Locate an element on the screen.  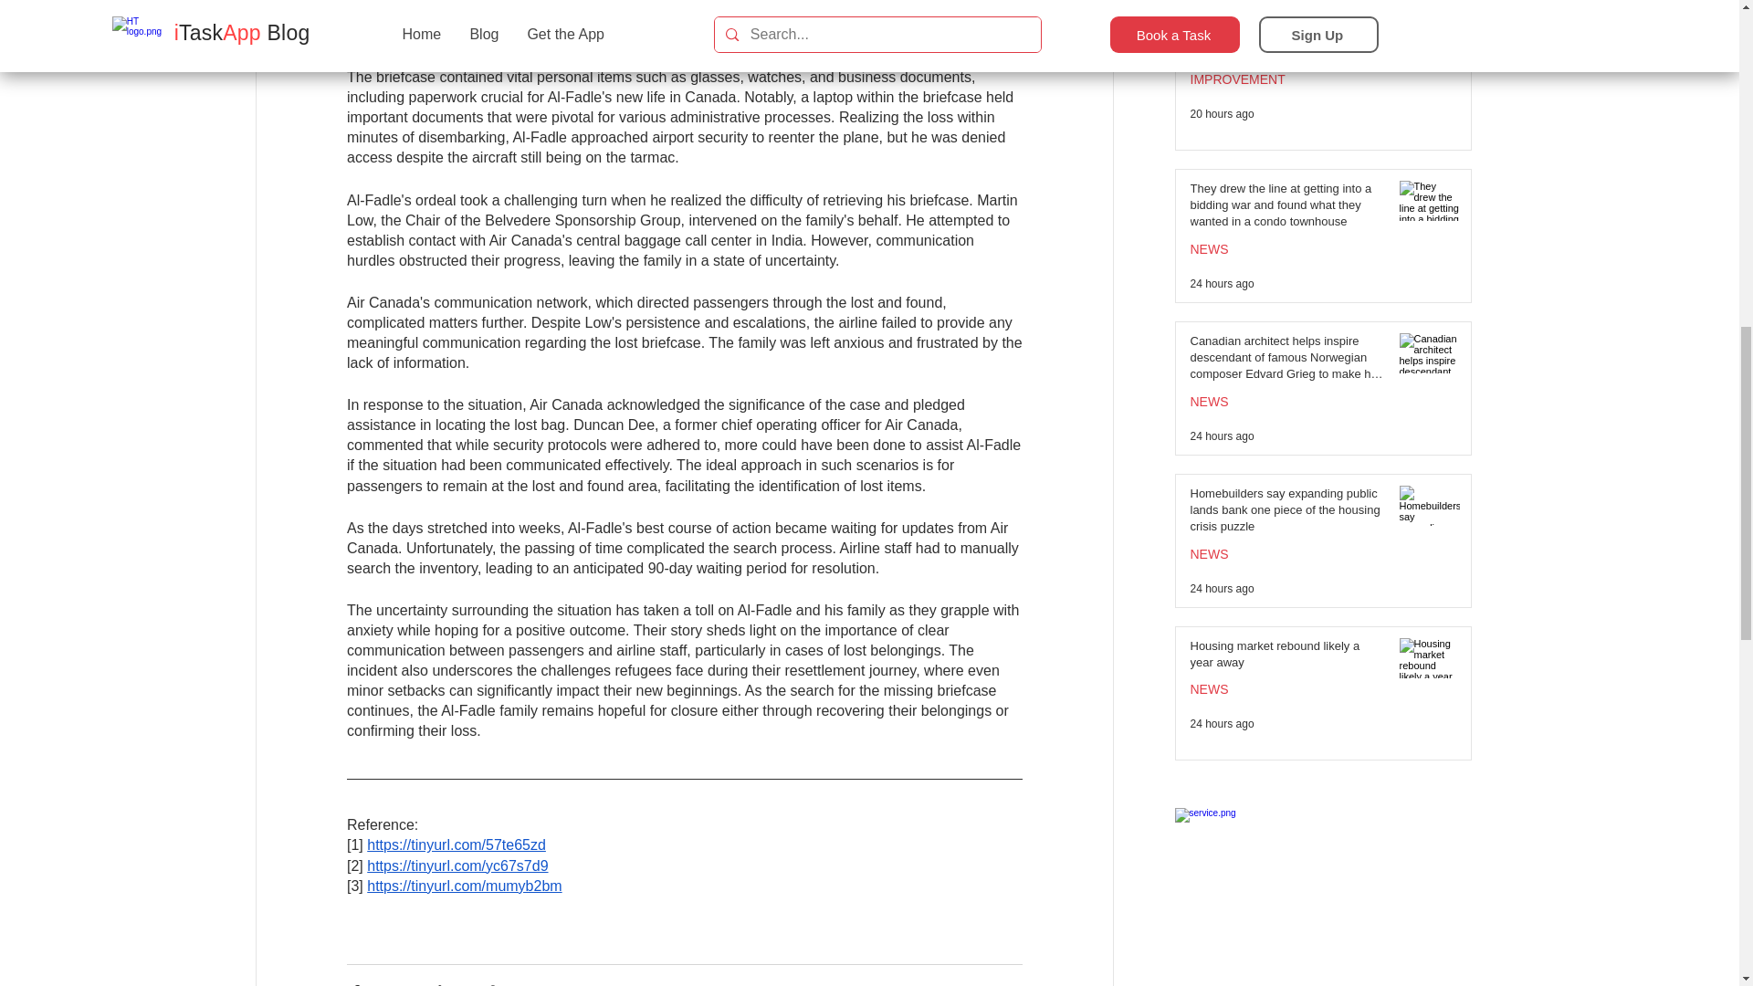
20 hours ago is located at coordinates (1222, 113).